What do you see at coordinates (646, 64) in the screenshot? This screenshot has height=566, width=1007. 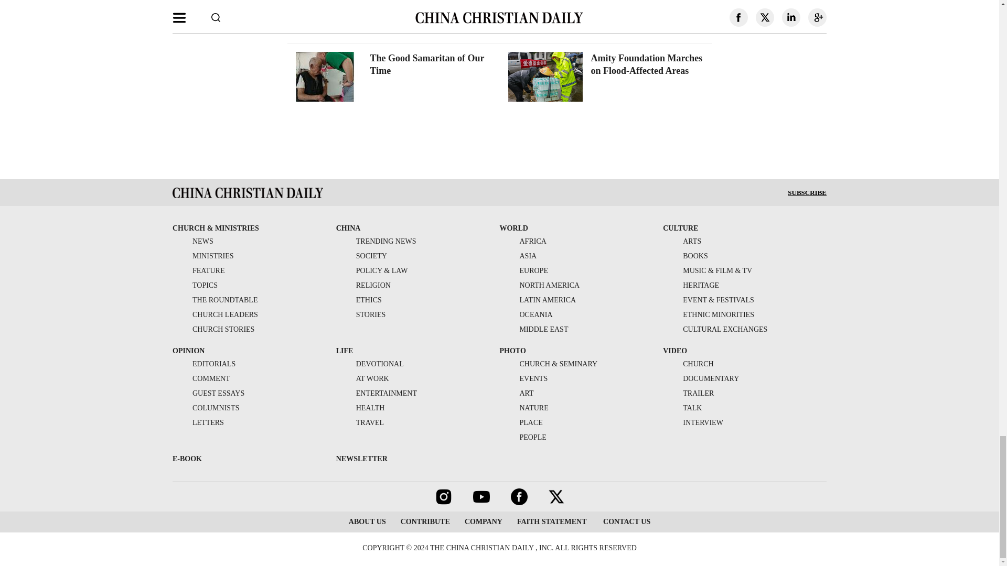 I see `Amity Foundation Marches on Flood-Affected Areas` at bounding box center [646, 64].